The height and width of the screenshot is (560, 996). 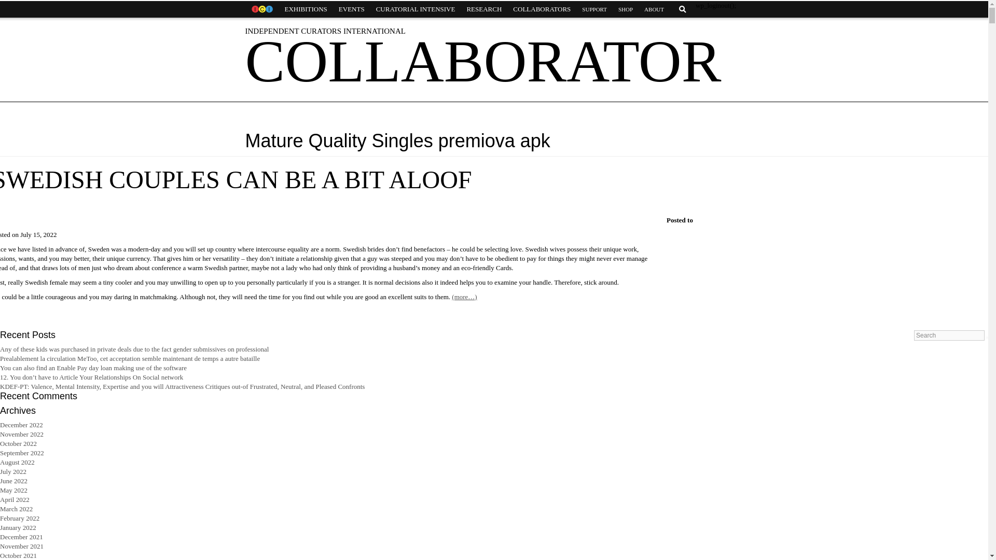 What do you see at coordinates (542, 9) in the screenshot?
I see `COLLABORATORS` at bounding box center [542, 9].